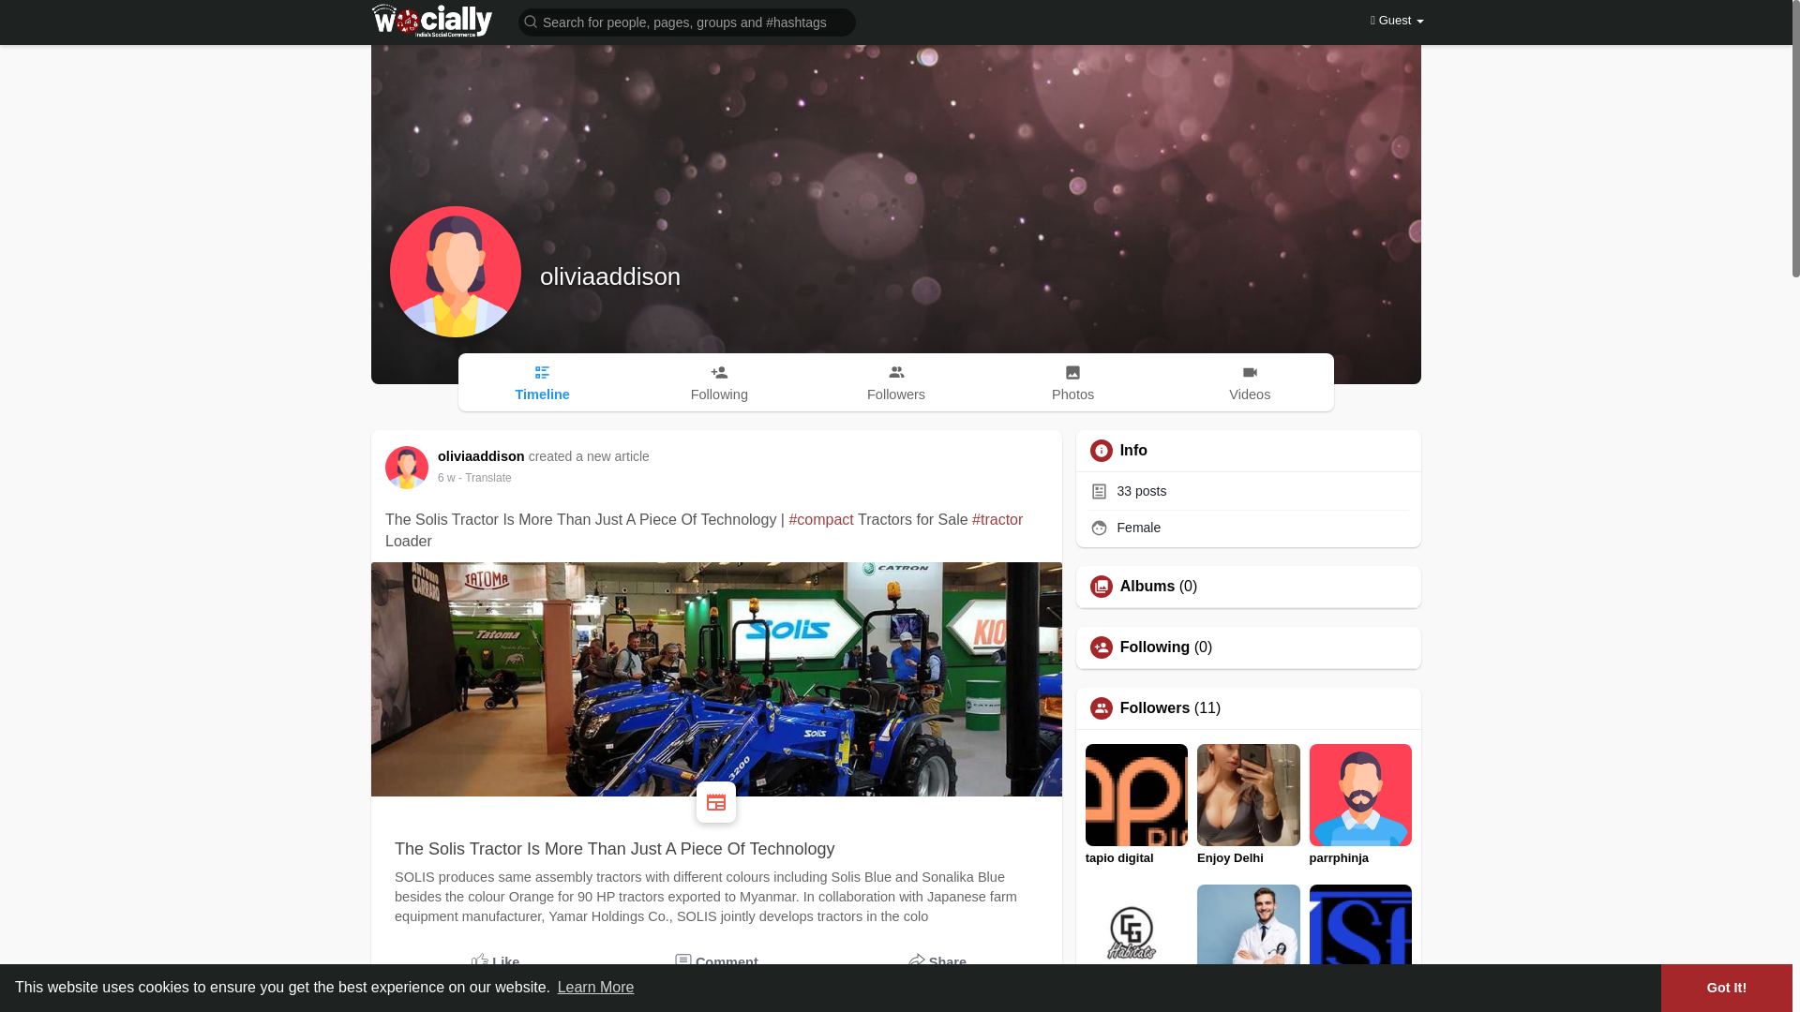 The width and height of the screenshot is (1800, 1012). What do you see at coordinates (717, 962) in the screenshot?
I see `Comments` at bounding box center [717, 962].